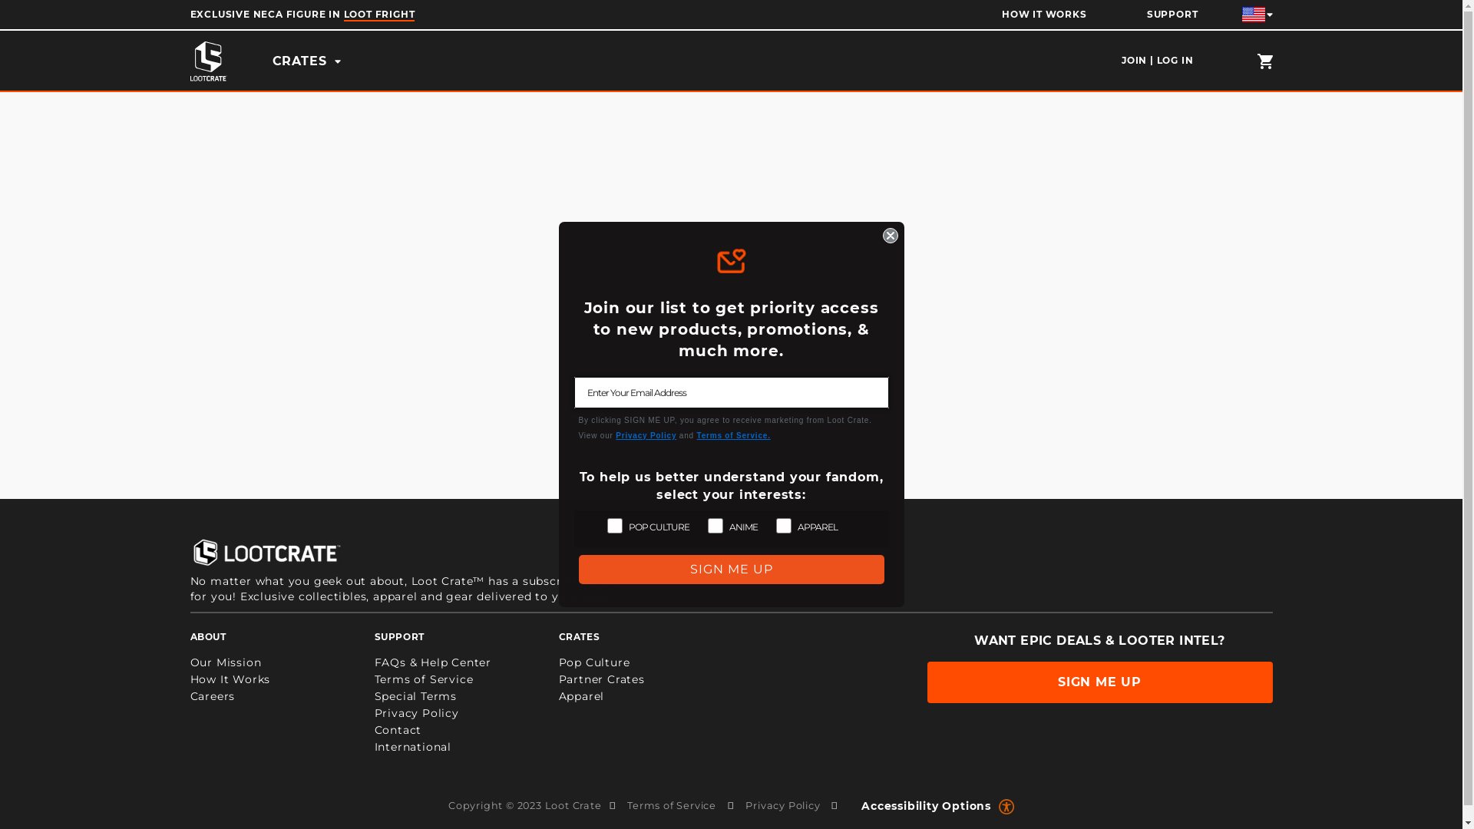  I want to click on Submit, so click(29, 9).